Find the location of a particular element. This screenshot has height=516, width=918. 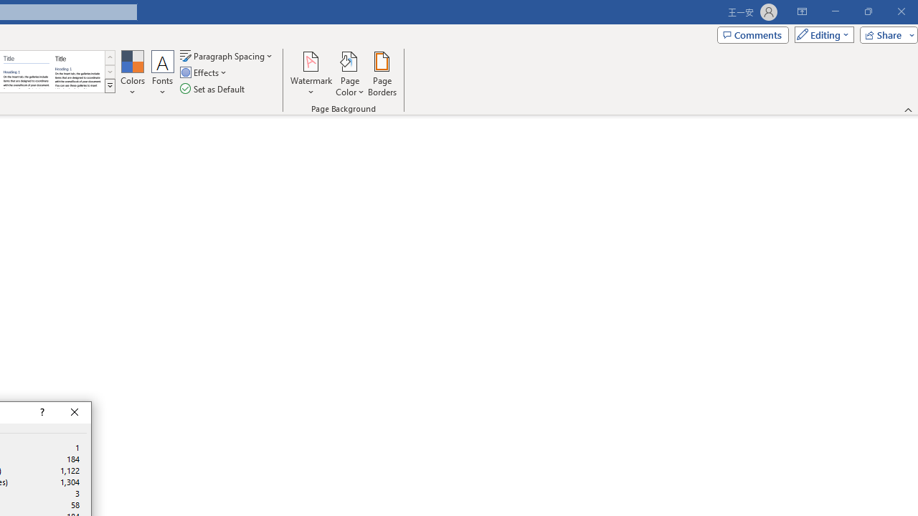

Effects is located at coordinates (204, 73).